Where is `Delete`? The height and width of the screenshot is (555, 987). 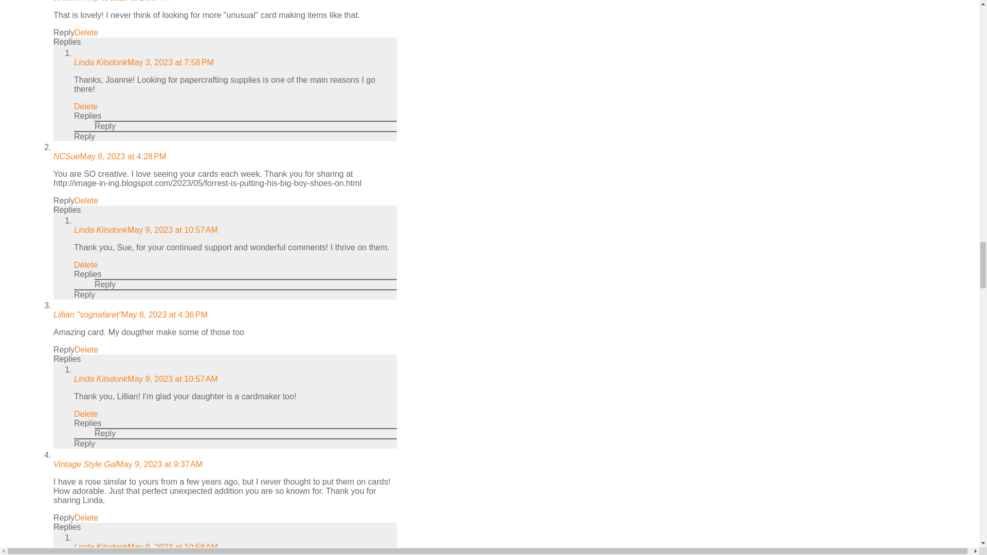 Delete is located at coordinates (86, 200).